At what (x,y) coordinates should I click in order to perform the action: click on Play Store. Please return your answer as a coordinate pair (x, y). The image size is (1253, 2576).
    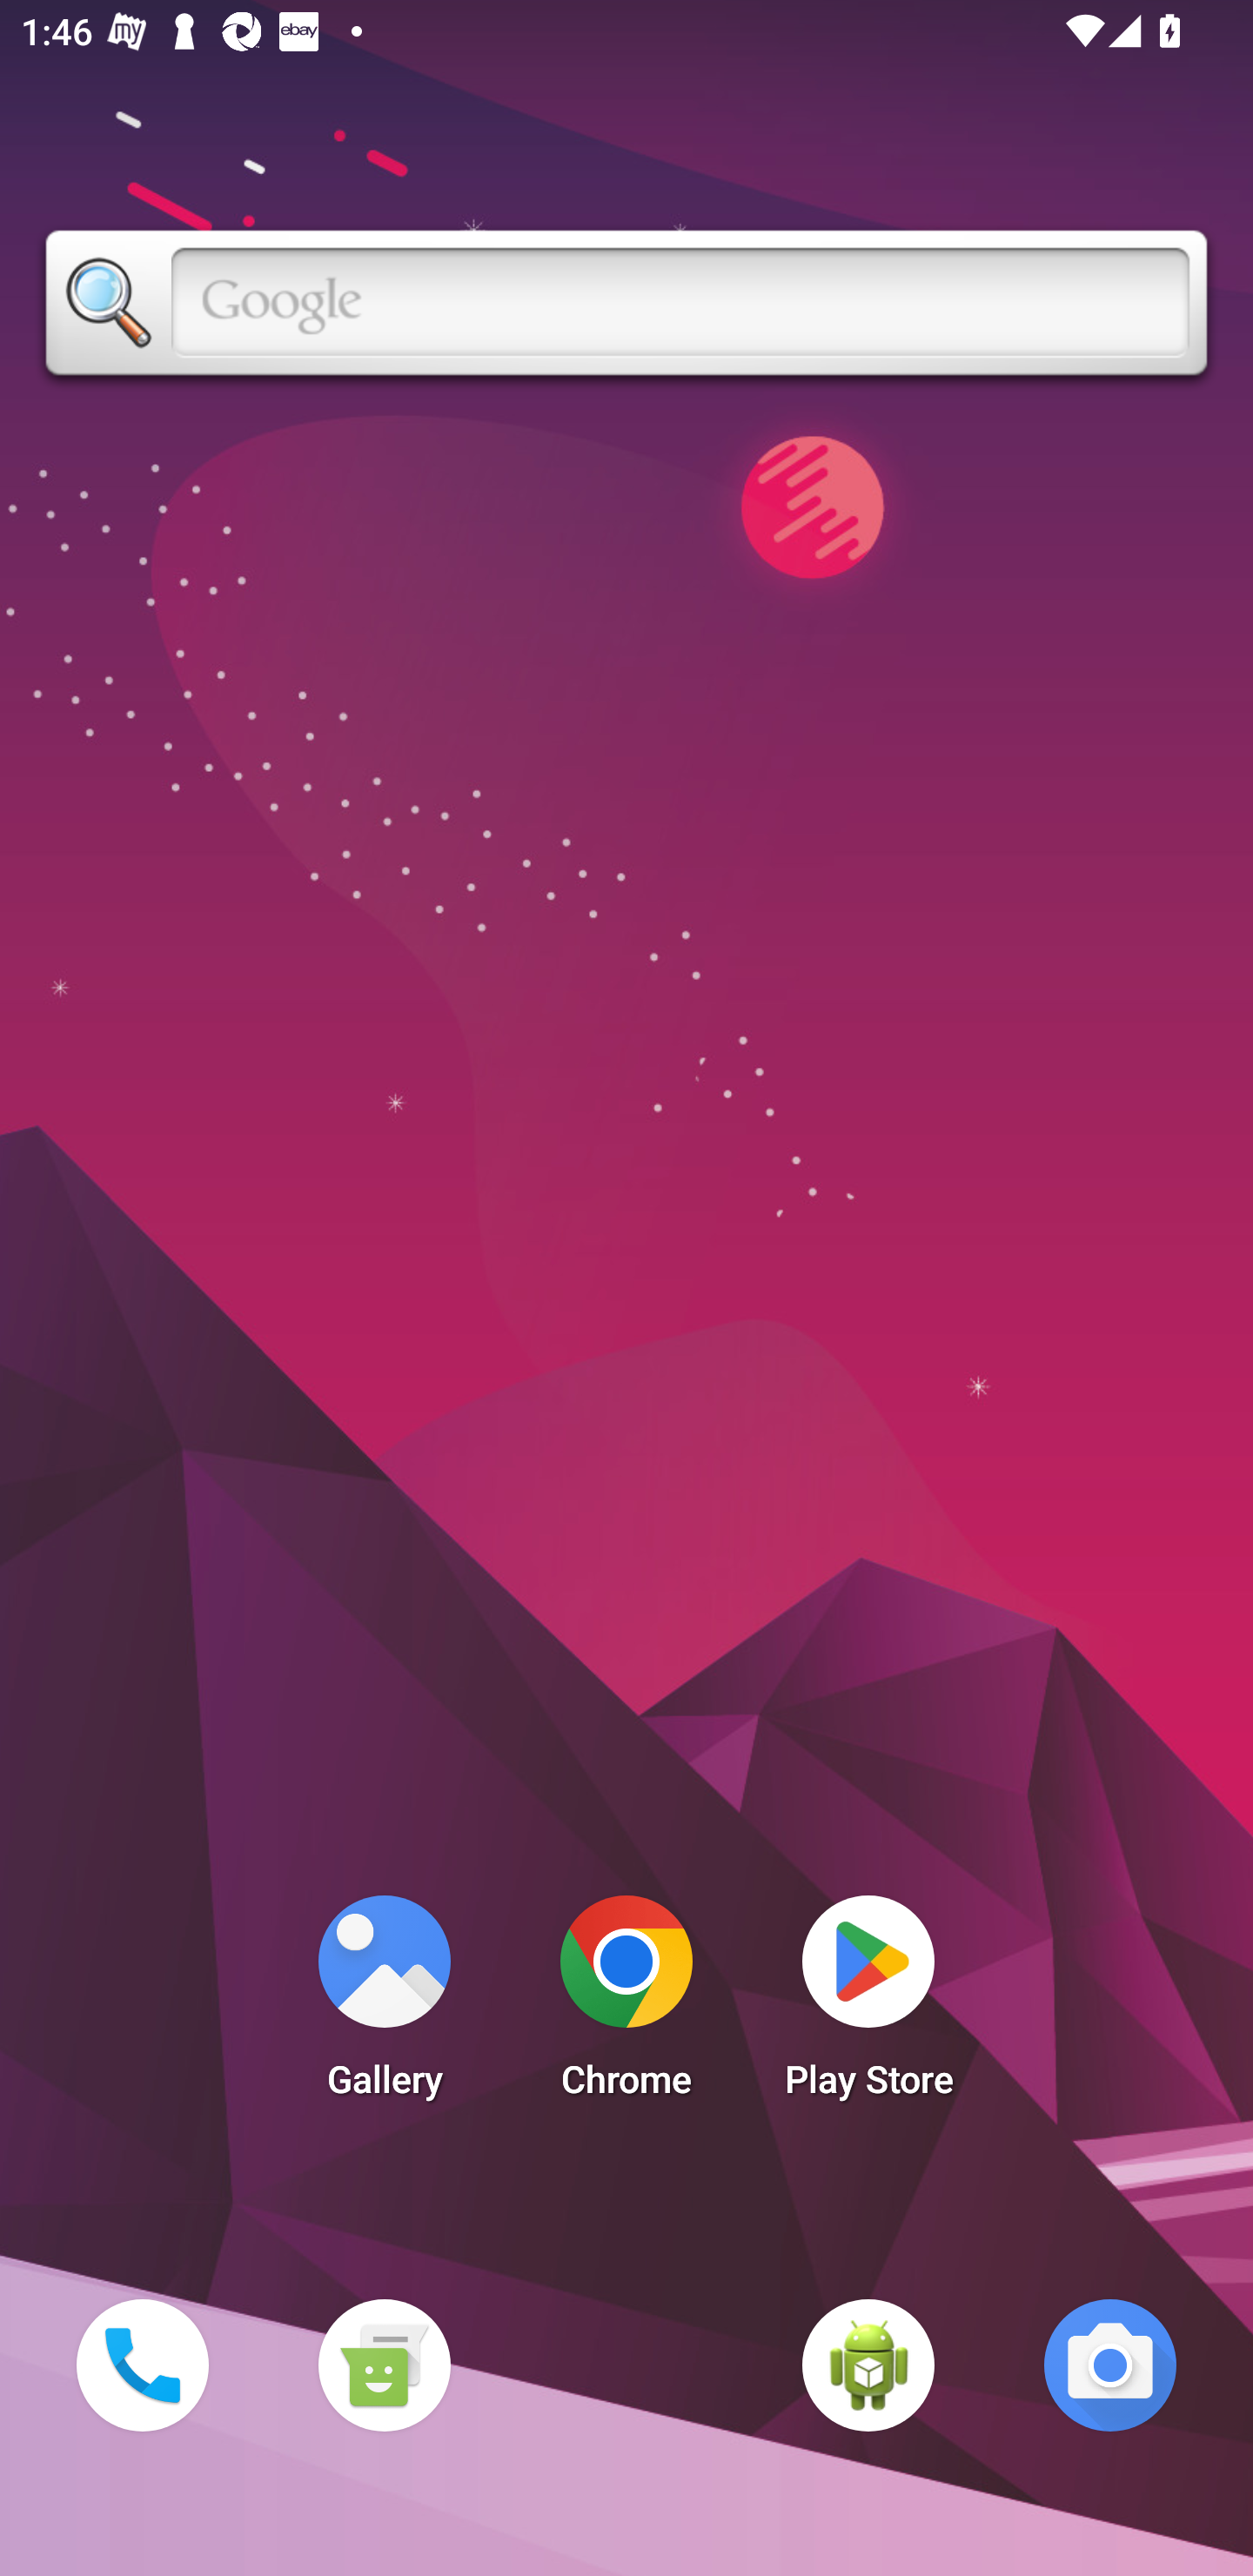
    Looking at the image, I should click on (868, 2005).